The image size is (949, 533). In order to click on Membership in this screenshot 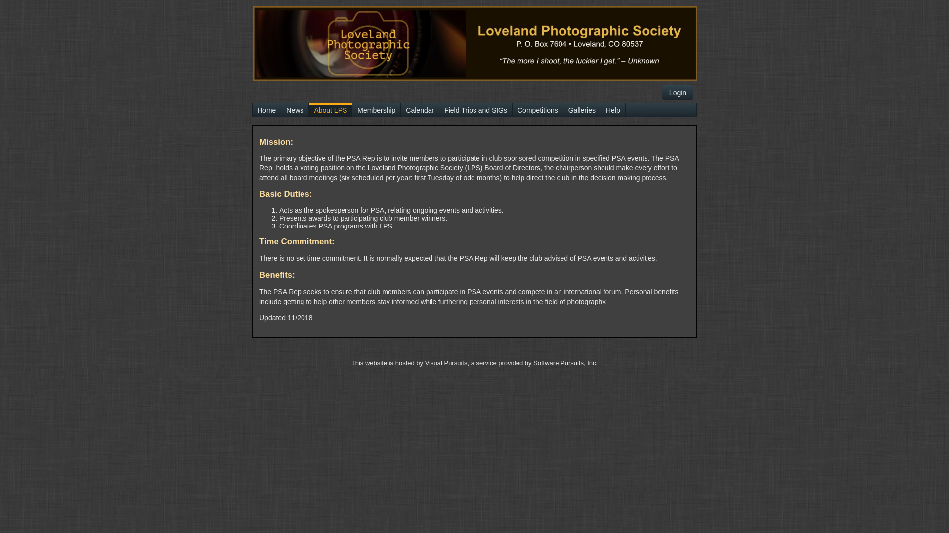, I will do `click(377, 110)`.